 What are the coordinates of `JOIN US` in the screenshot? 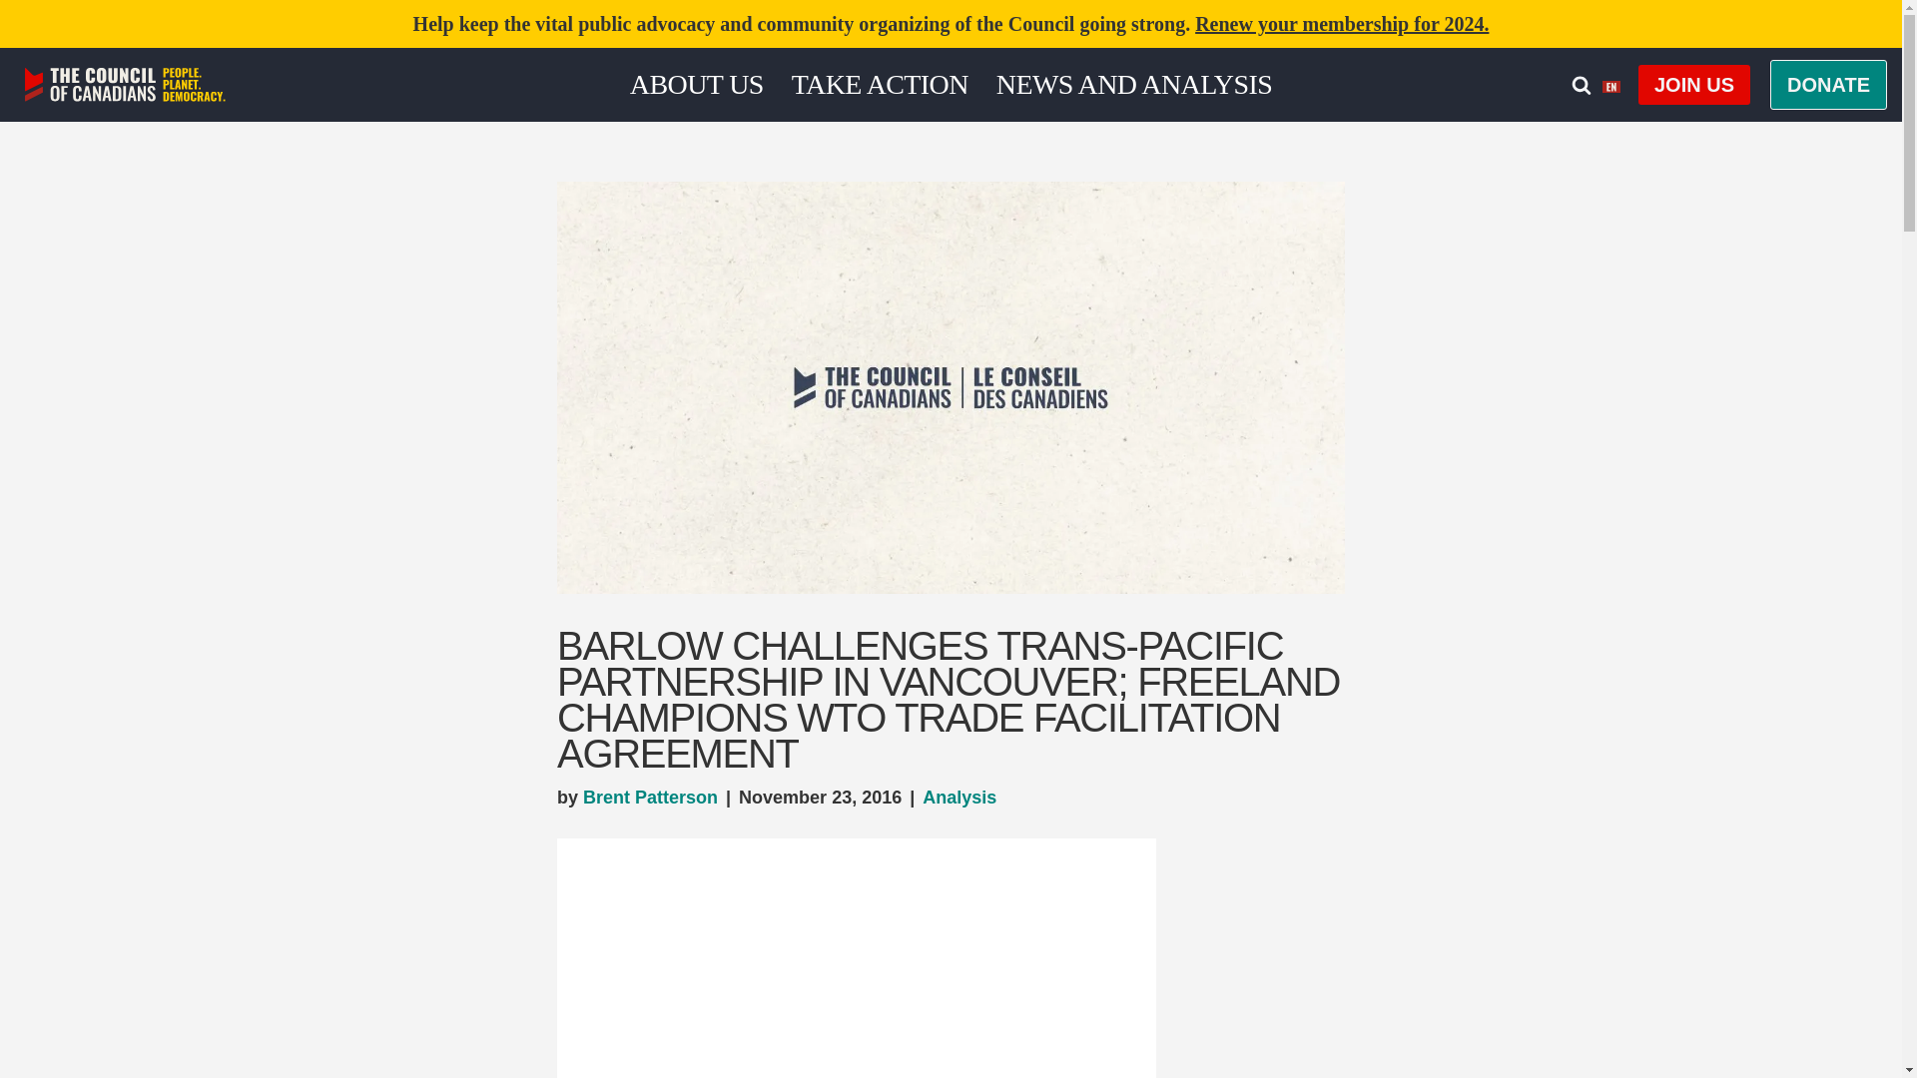 It's located at (1693, 84).